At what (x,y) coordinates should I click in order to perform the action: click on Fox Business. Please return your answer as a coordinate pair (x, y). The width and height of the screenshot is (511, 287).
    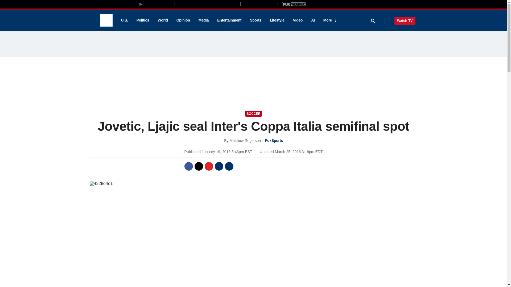
    Looking at the image, I should click on (195, 4).